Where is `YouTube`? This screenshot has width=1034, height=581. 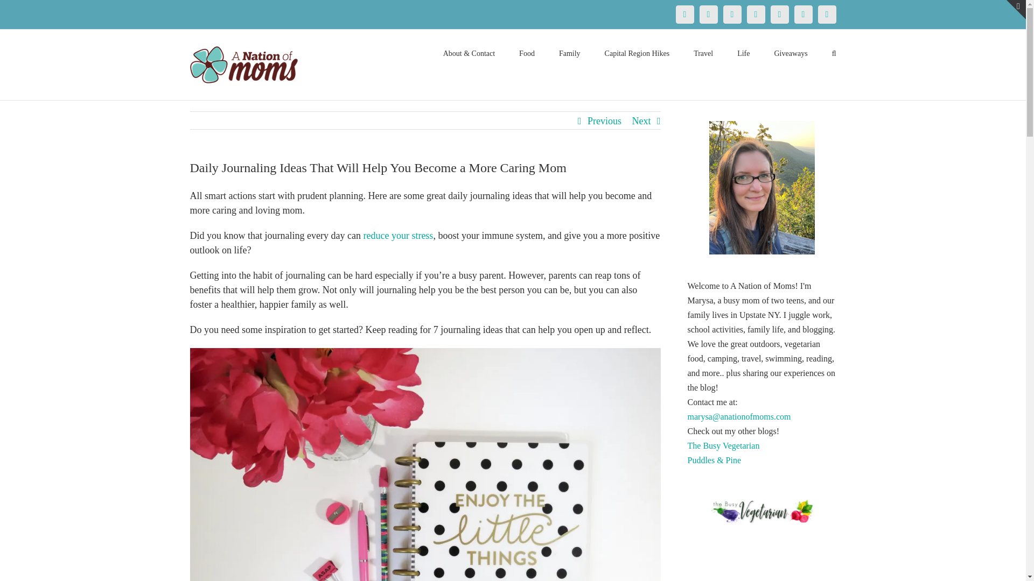
YouTube is located at coordinates (779, 14).